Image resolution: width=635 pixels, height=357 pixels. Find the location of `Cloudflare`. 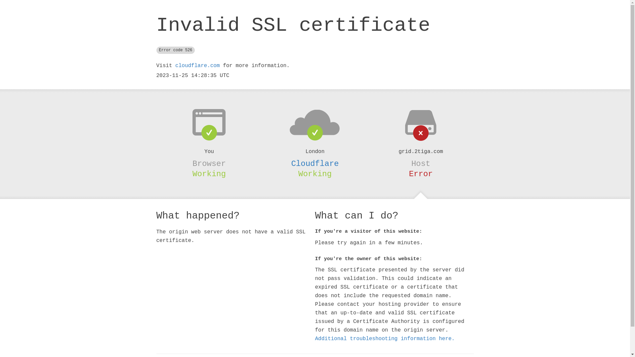

Cloudflare is located at coordinates (315, 164).